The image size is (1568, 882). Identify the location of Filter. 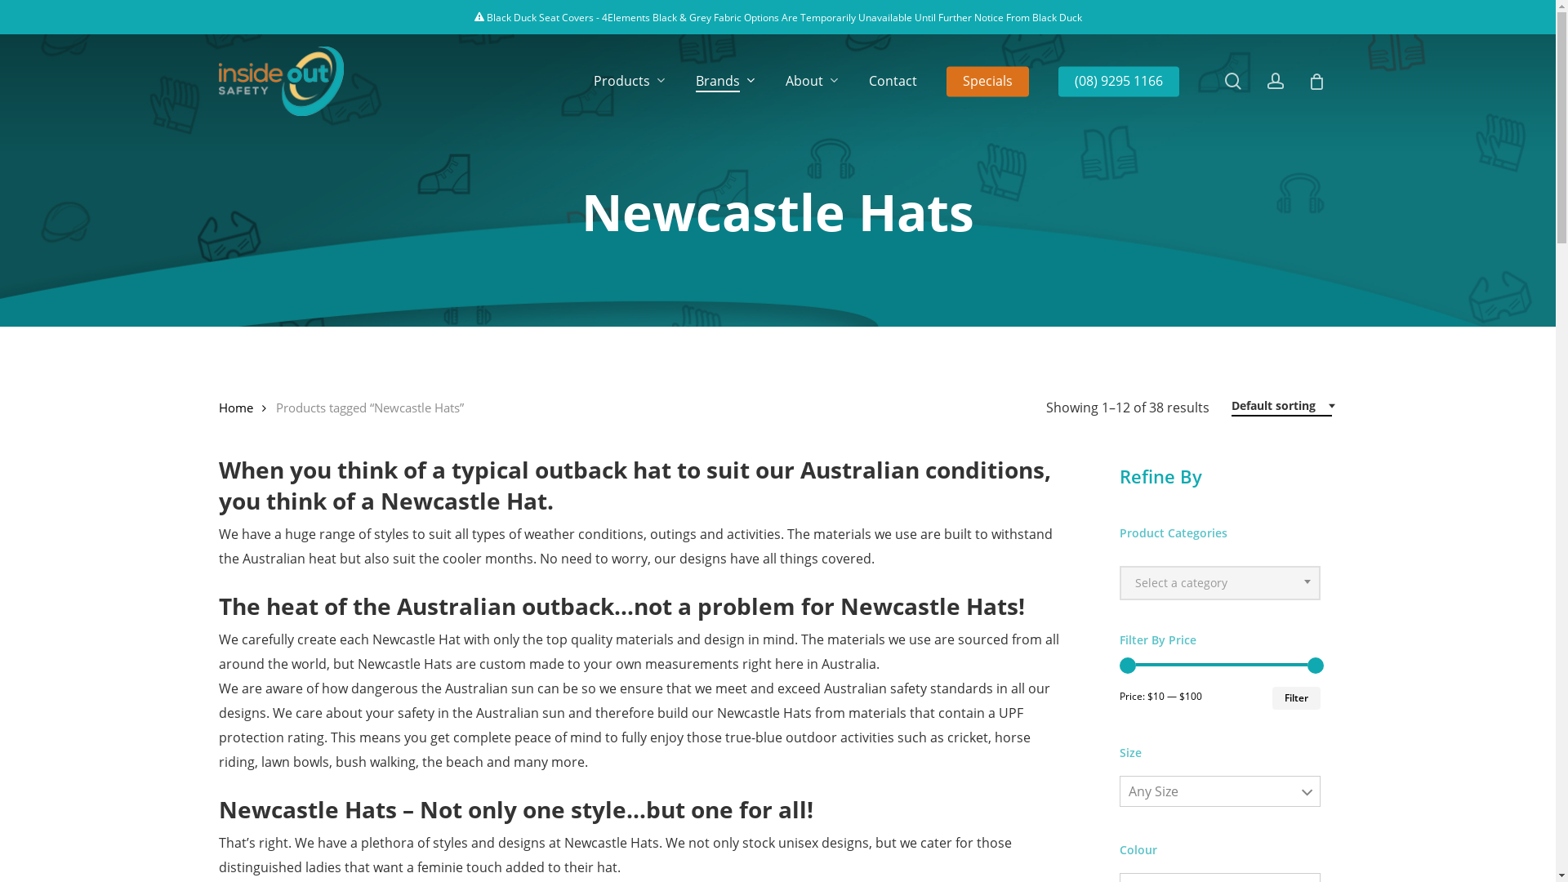
(1297, 698).